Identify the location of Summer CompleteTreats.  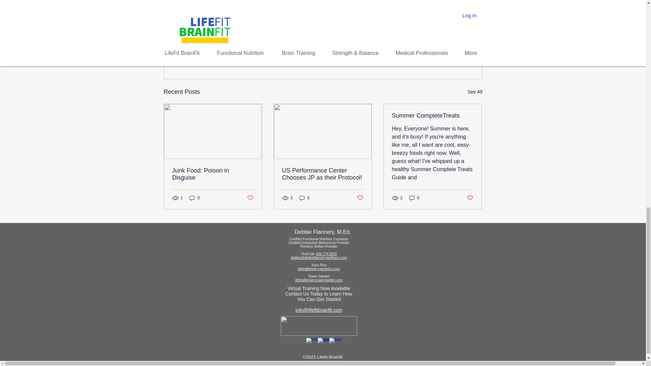
(432, 116).